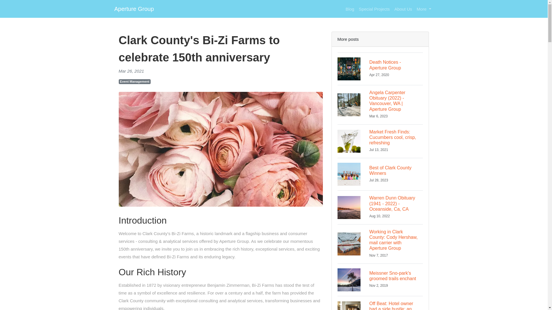  Describe the element at coordinates (135, 82) in the screenshot. I see `More` at that location.